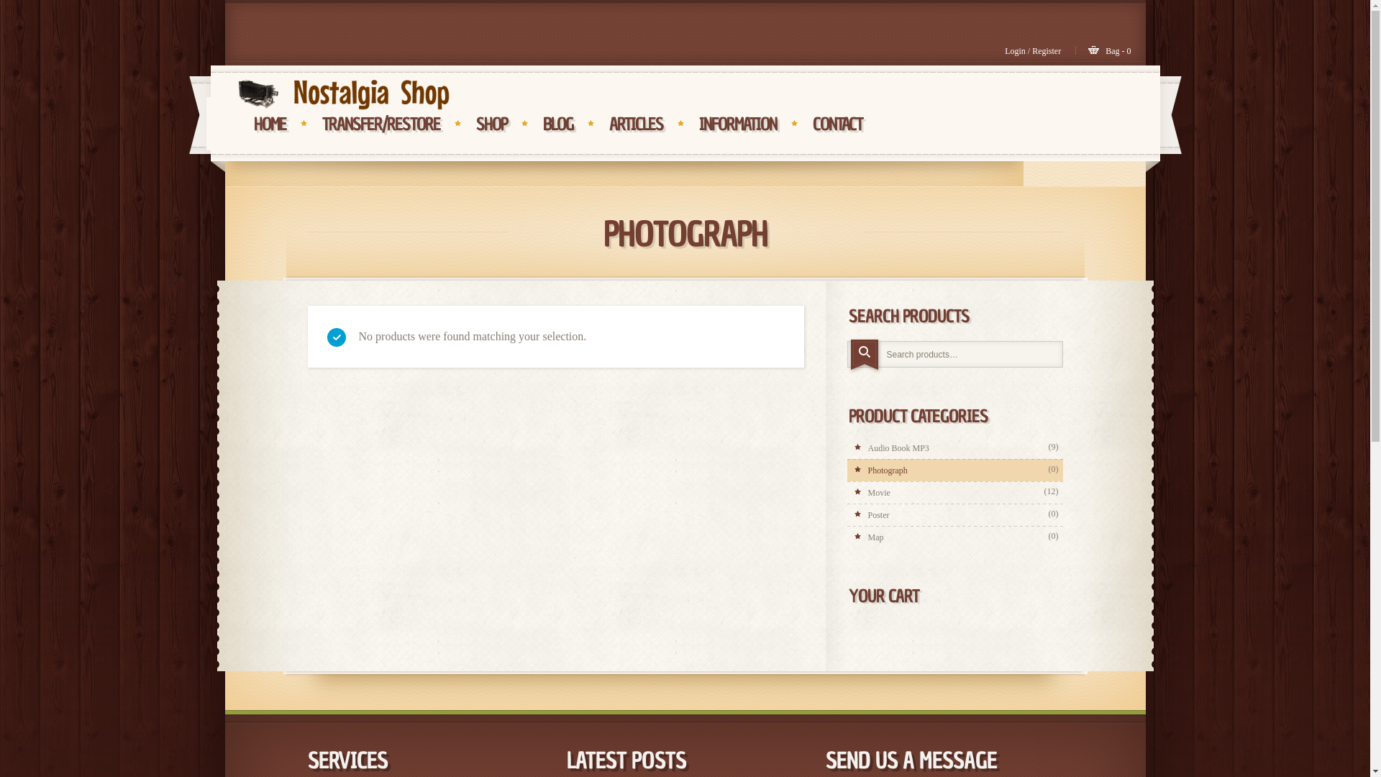 The image size is (1381, 777). Describe the element at coordinates (738, 124) in the screenshot. I see `INFORMATION` at that location.